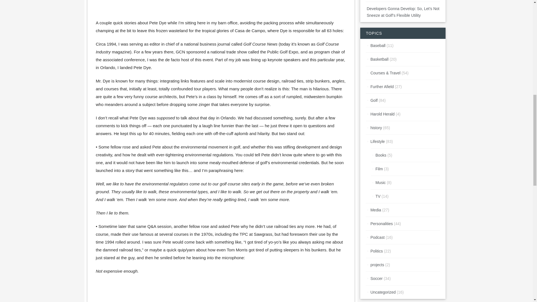  I want to click on Harold Herald, so click(382, 114).